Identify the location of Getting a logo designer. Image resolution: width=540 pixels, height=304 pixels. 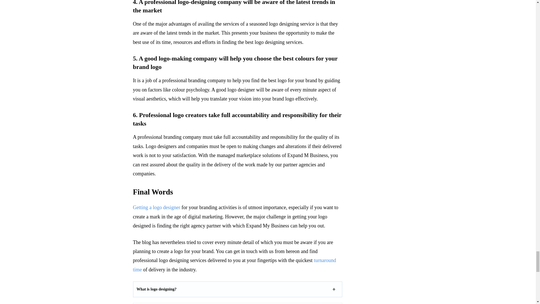
(156, 207).